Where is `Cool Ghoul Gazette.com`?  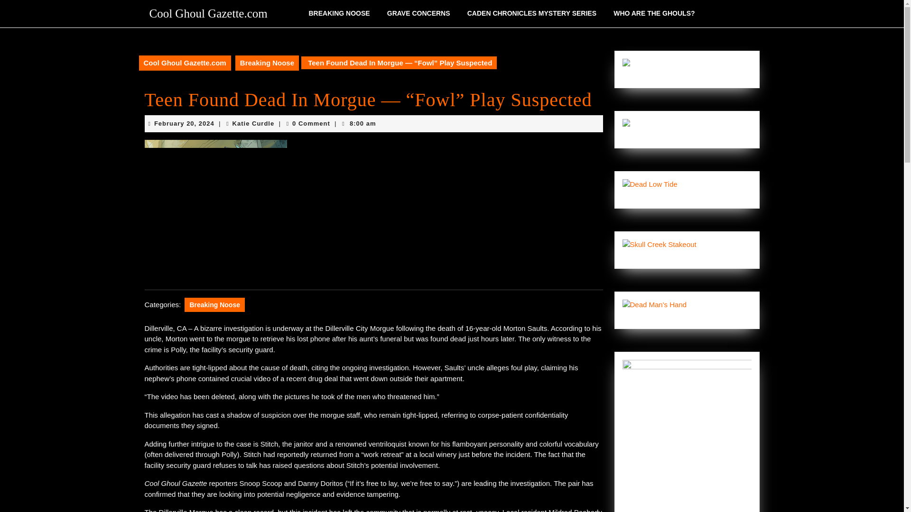 Cool Ghoul Gazette.com is located at coordinates (184, 63).